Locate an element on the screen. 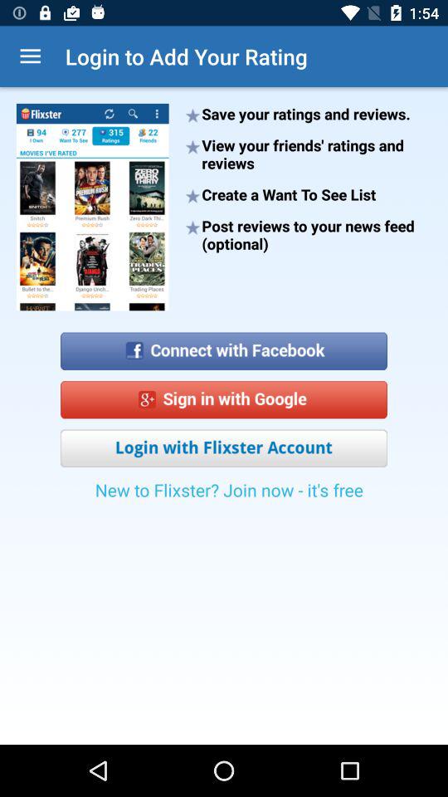  jump to the new to flixster icon is located at coordinates (229, 495).